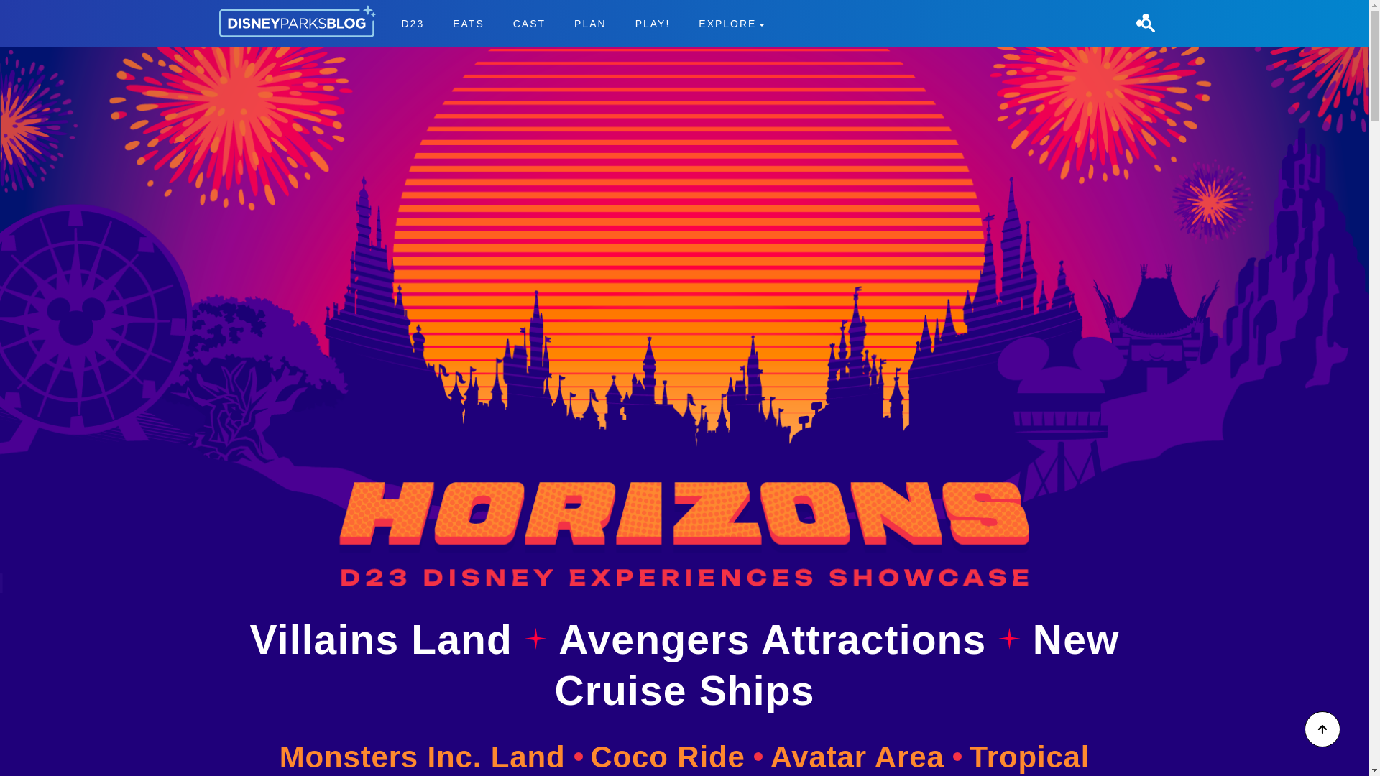 This screenshot has width=1380, height=776. I want to click on CAST, so click(529, 23).